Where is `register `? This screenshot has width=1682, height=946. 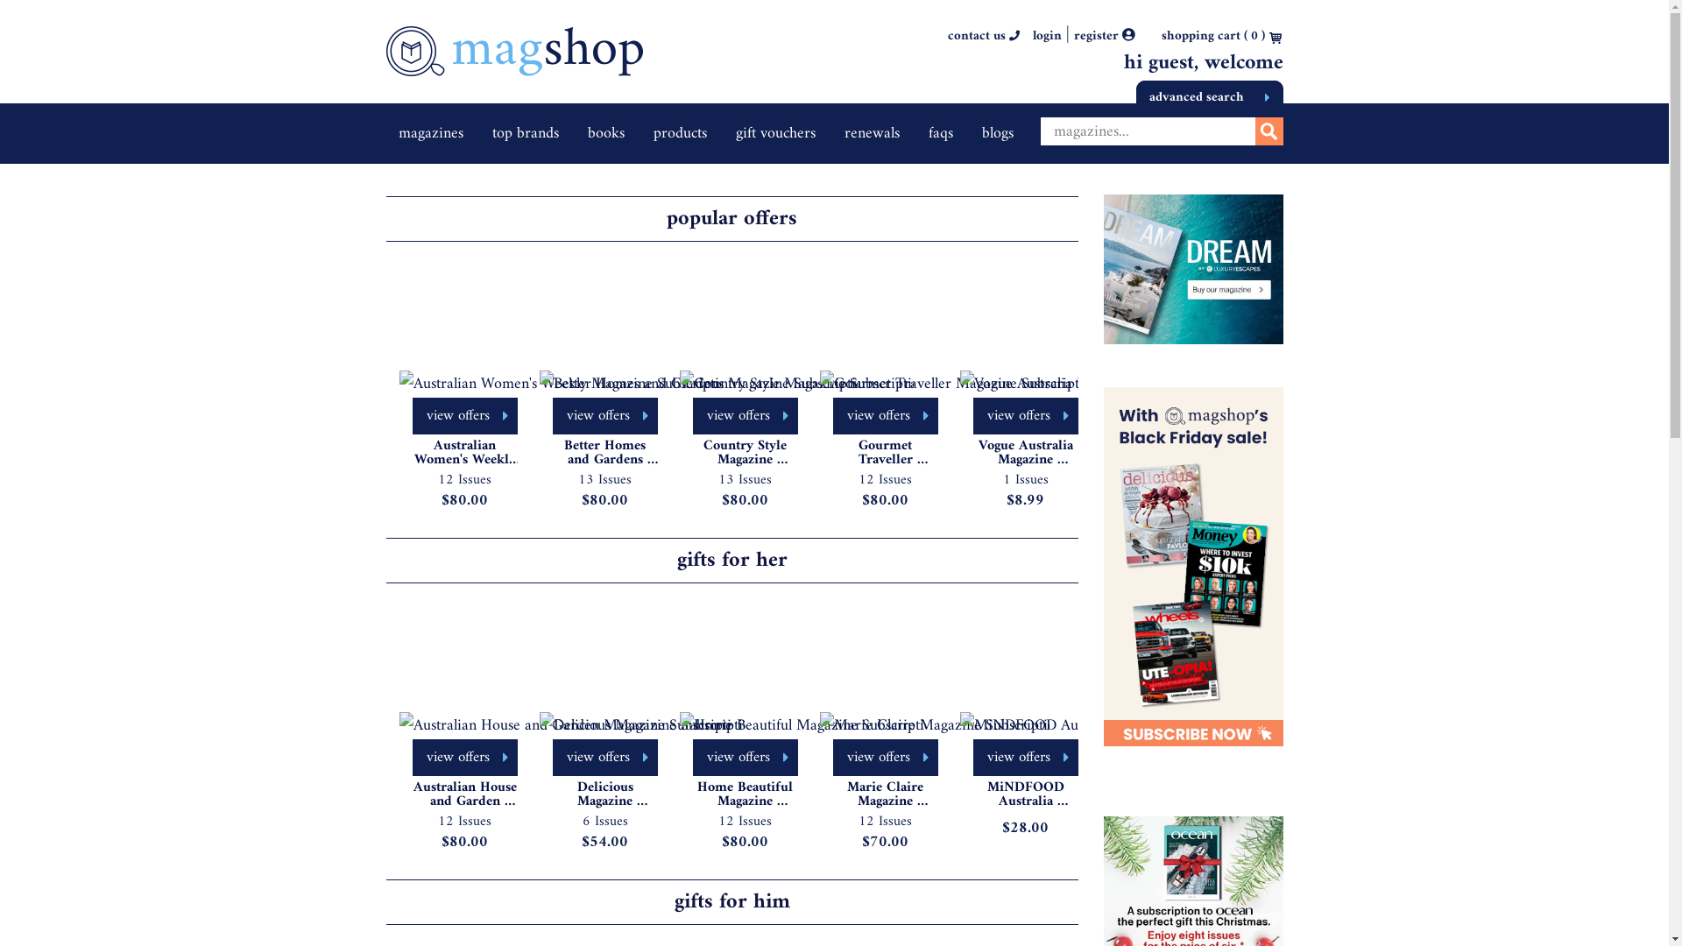
register  is located at coordinates (1105, 37).